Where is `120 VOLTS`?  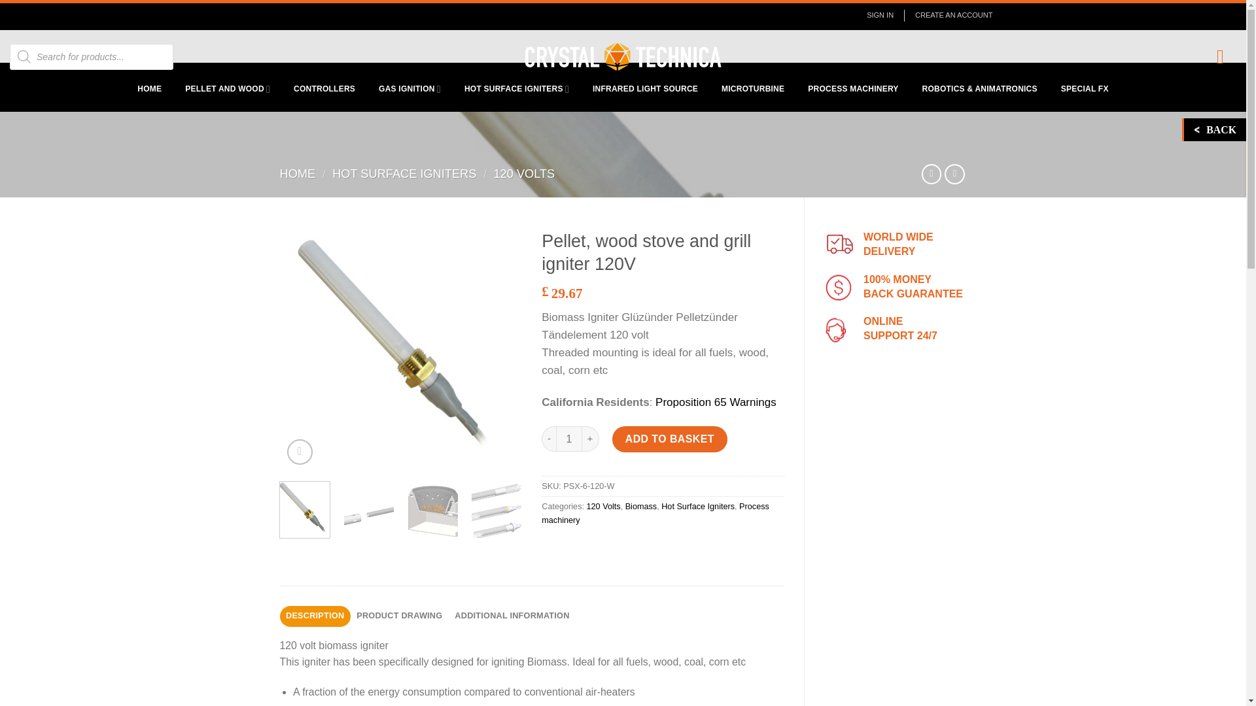 120 VOLTS is located at coordinates (524, 174).